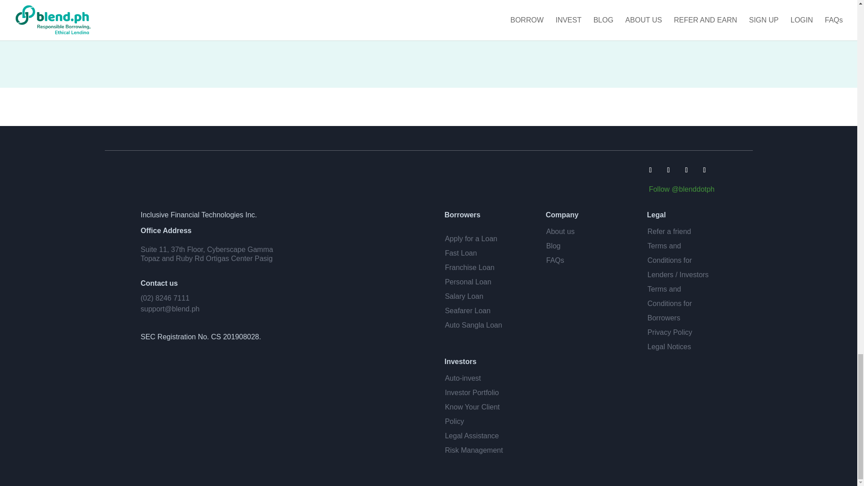 Image resolution: width=864 pixels, height=486 pixels. I want to click on Risk Management, so click(473, 450).